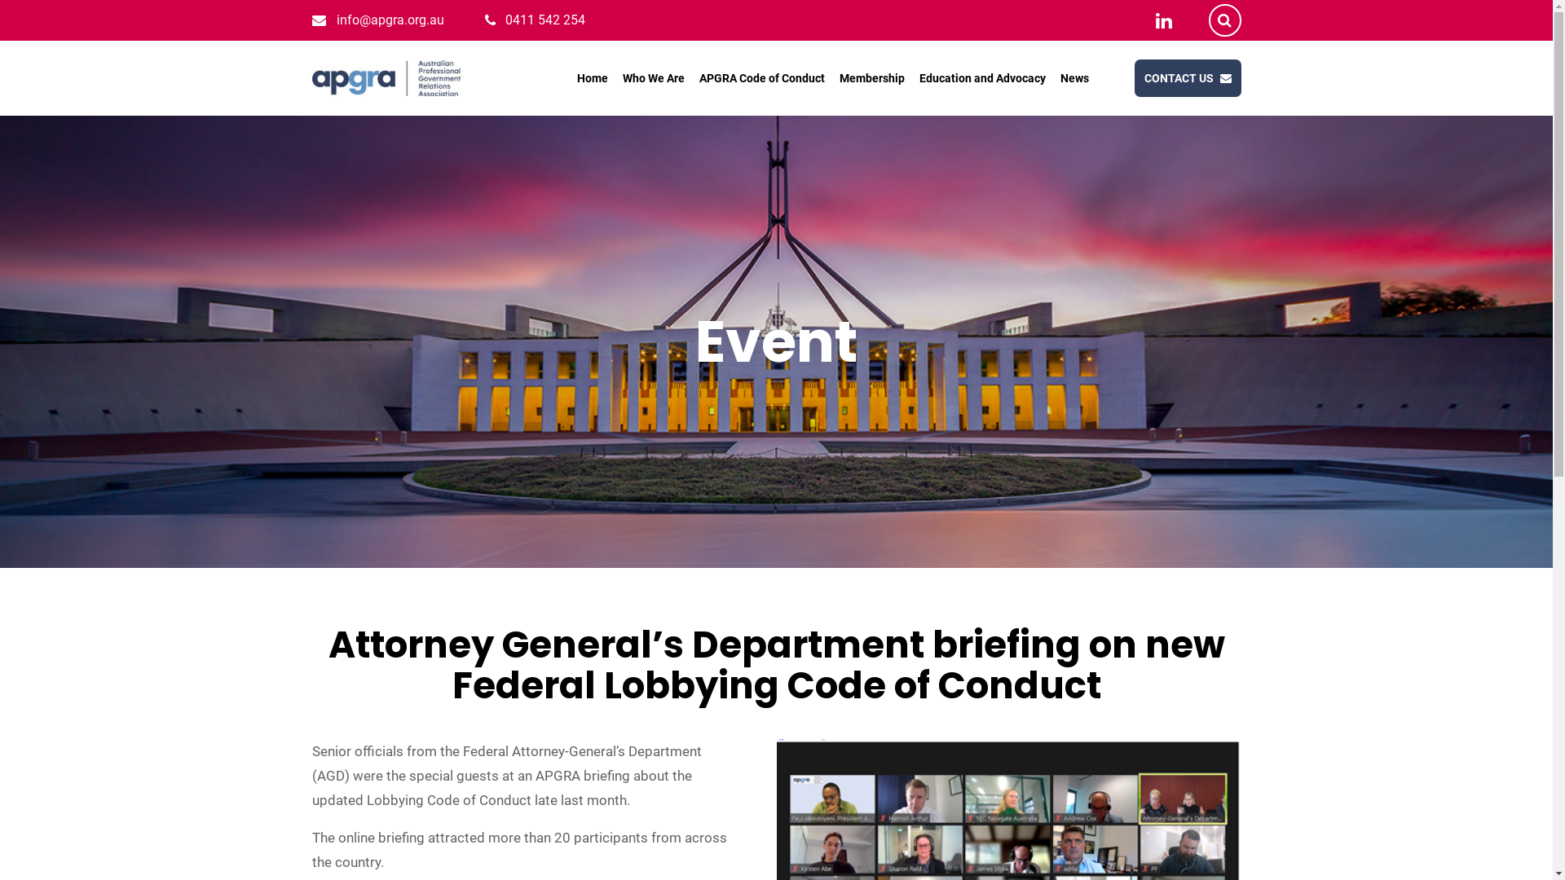 The image size is (1565, 880). Describe the element at coordinates (593, 78) in the screenshot. I see `Home` at that location.